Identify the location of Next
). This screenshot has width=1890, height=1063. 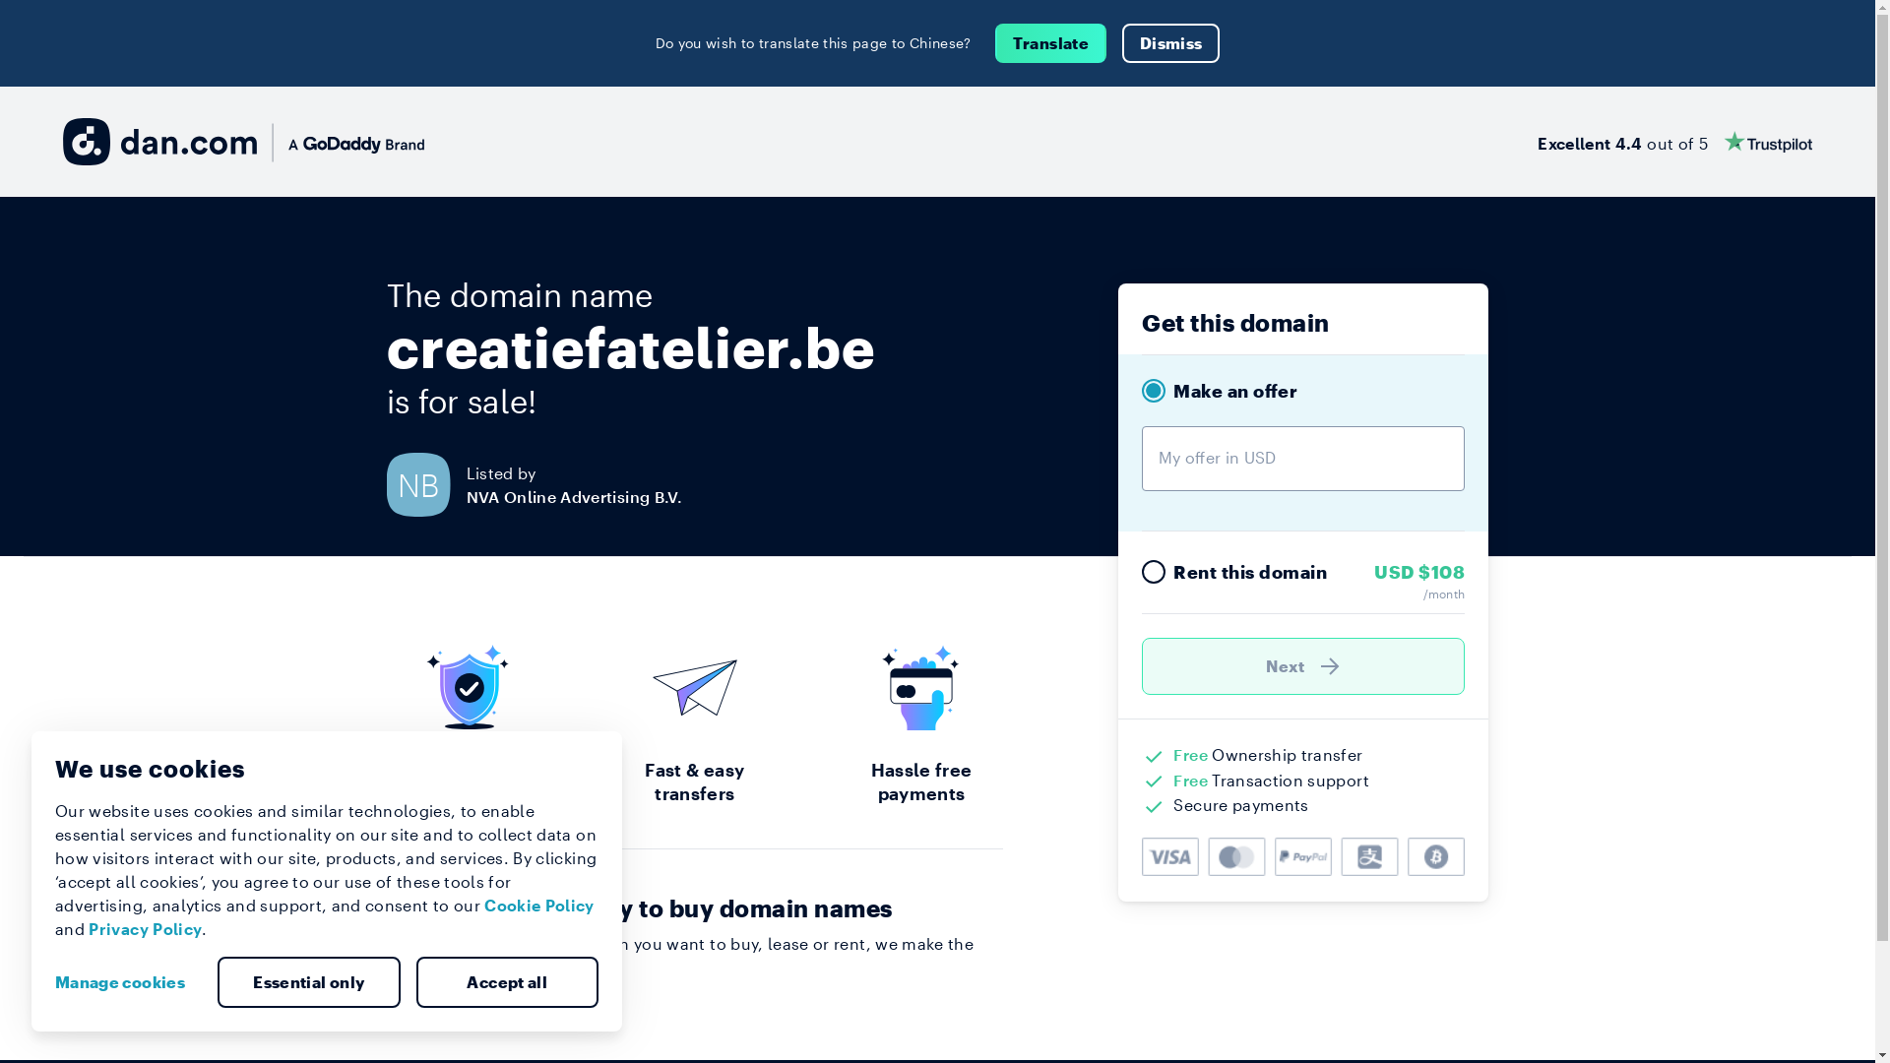
(1303, 666).